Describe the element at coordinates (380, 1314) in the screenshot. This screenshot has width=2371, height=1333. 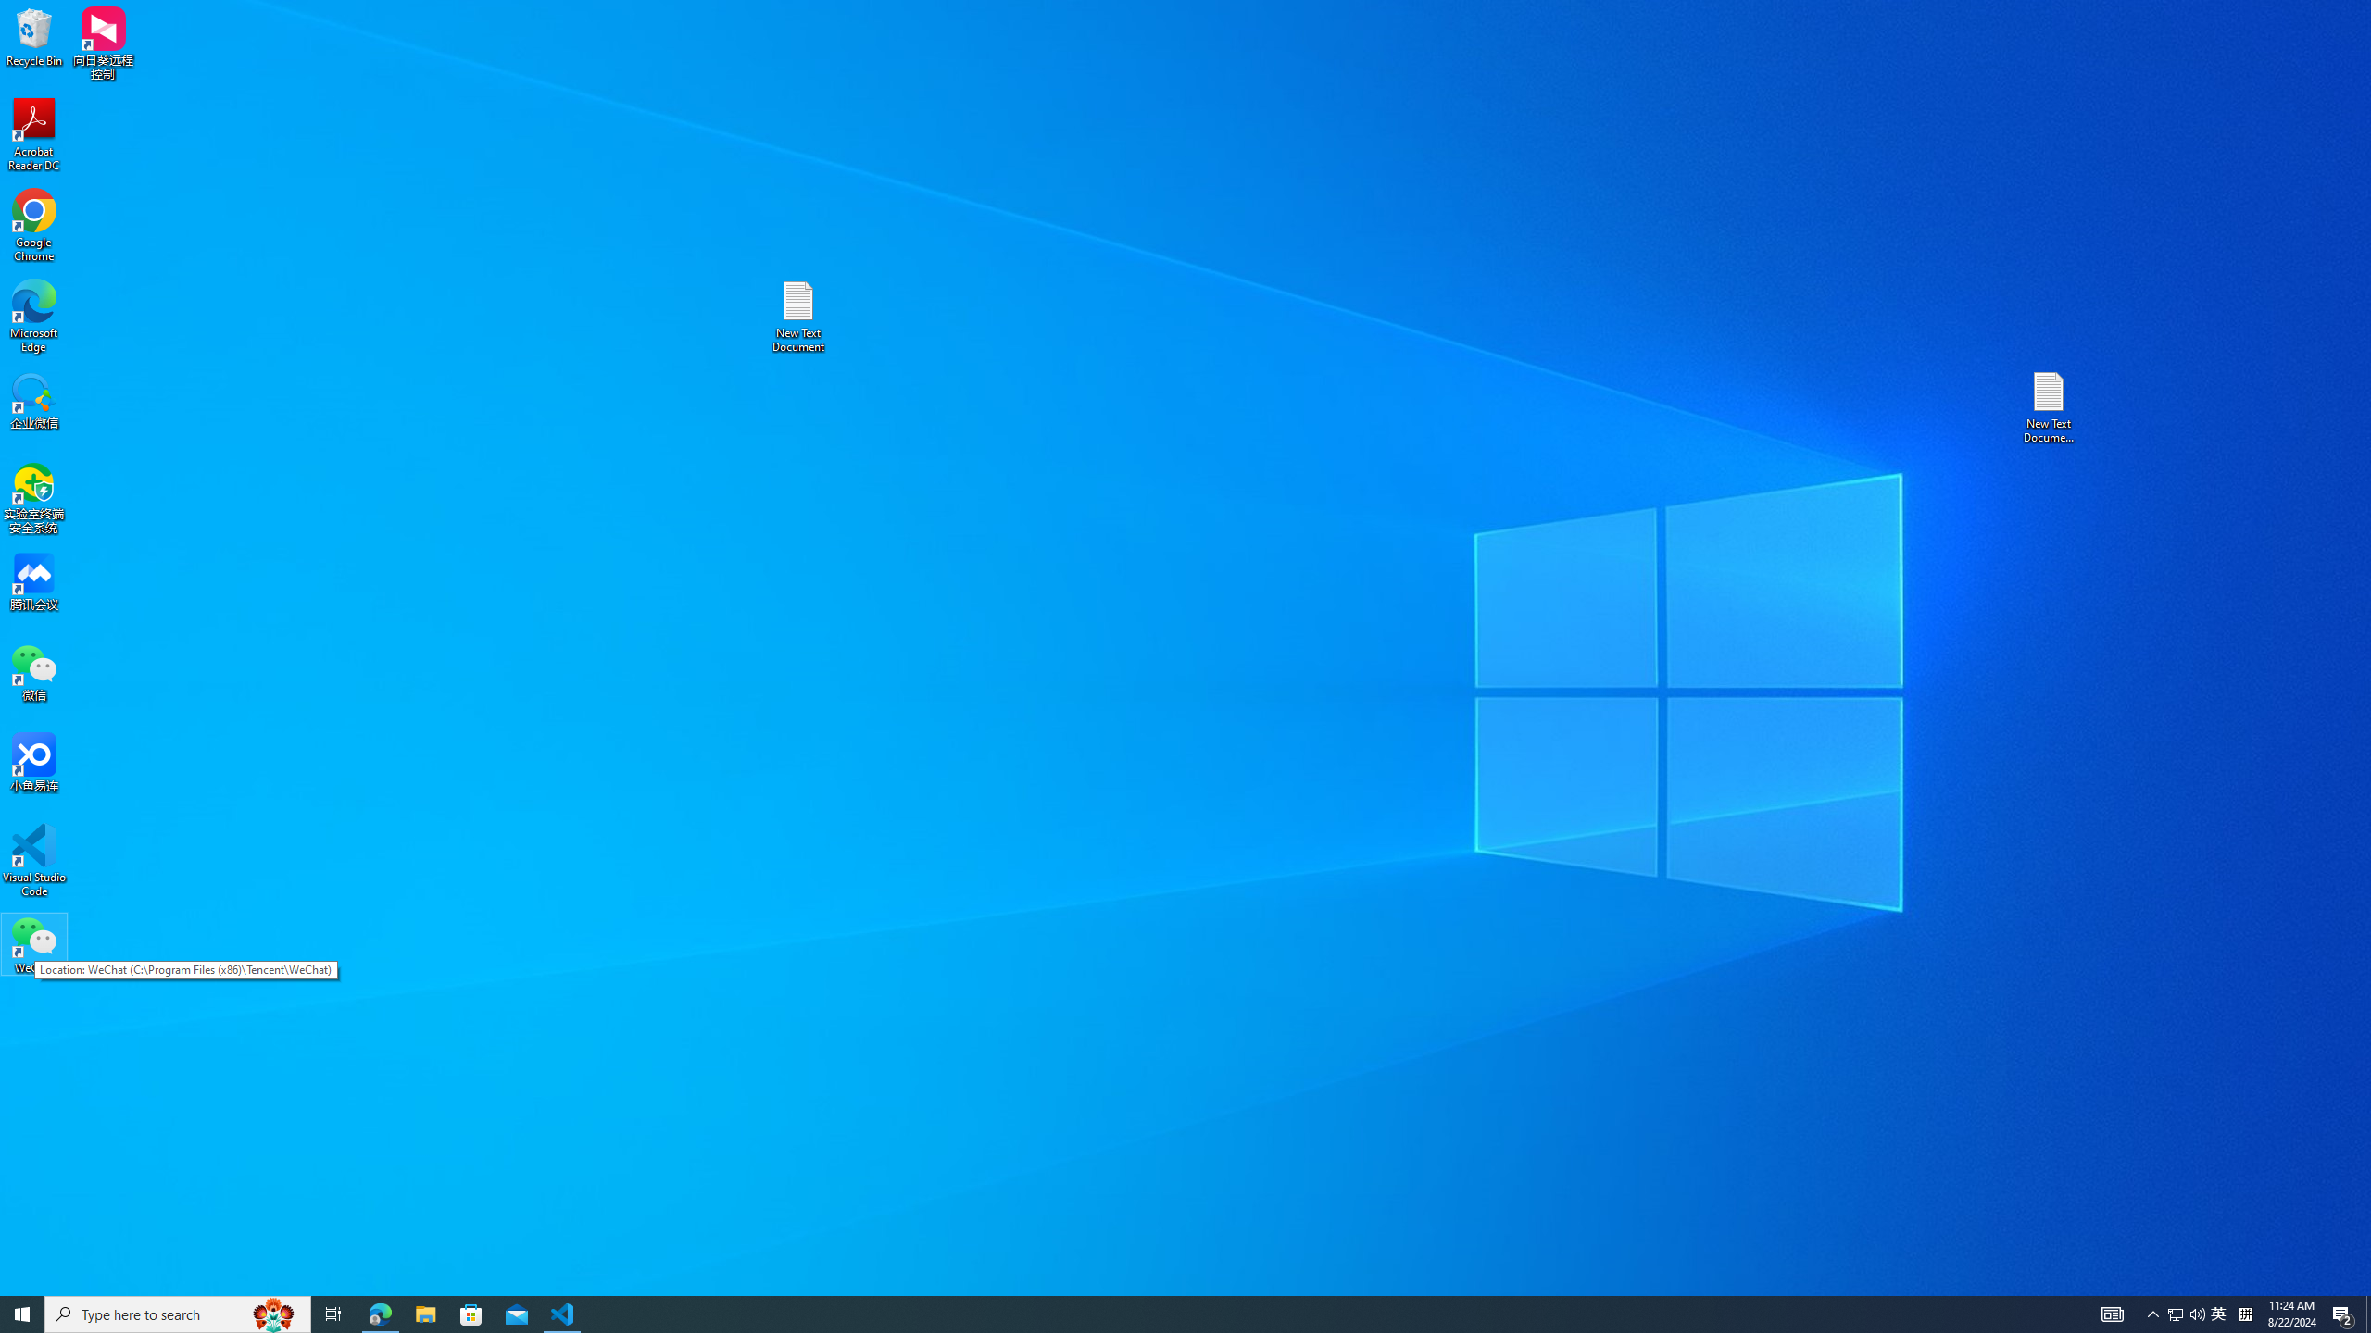
I see `Q2790: 100%` at that location.